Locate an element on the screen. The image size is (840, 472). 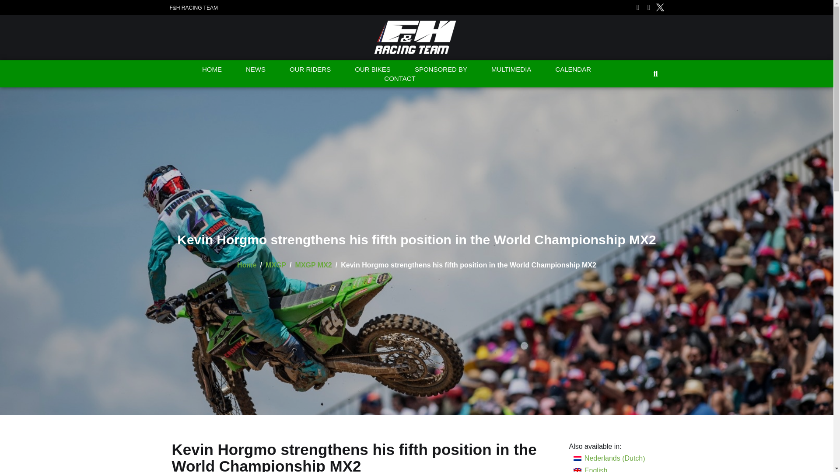
MXGP MX2 is located at coordinates (313, 265).